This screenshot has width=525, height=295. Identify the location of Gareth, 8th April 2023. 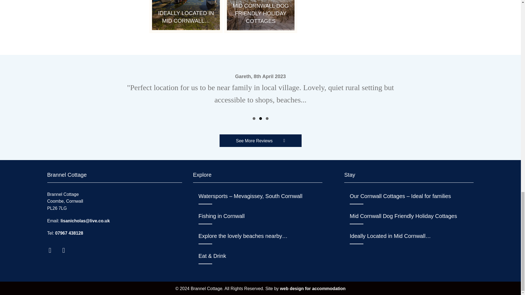
(260, 89).